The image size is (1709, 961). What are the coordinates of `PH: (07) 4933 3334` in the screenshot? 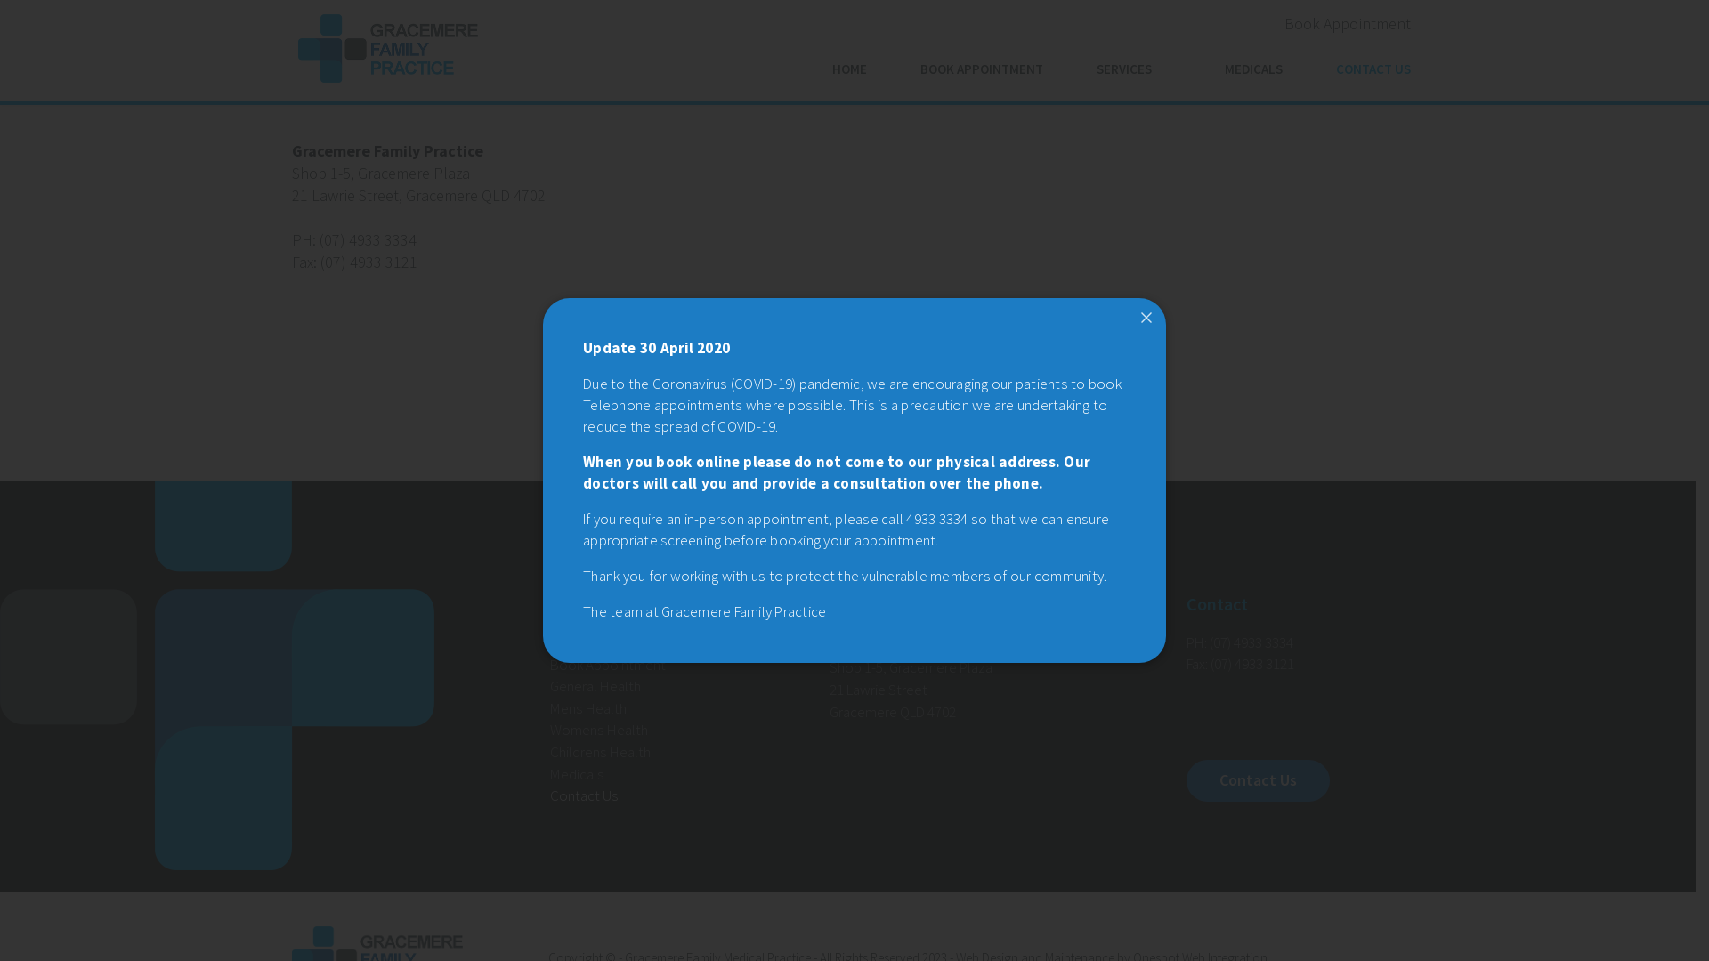 It's located at (1239, 642).